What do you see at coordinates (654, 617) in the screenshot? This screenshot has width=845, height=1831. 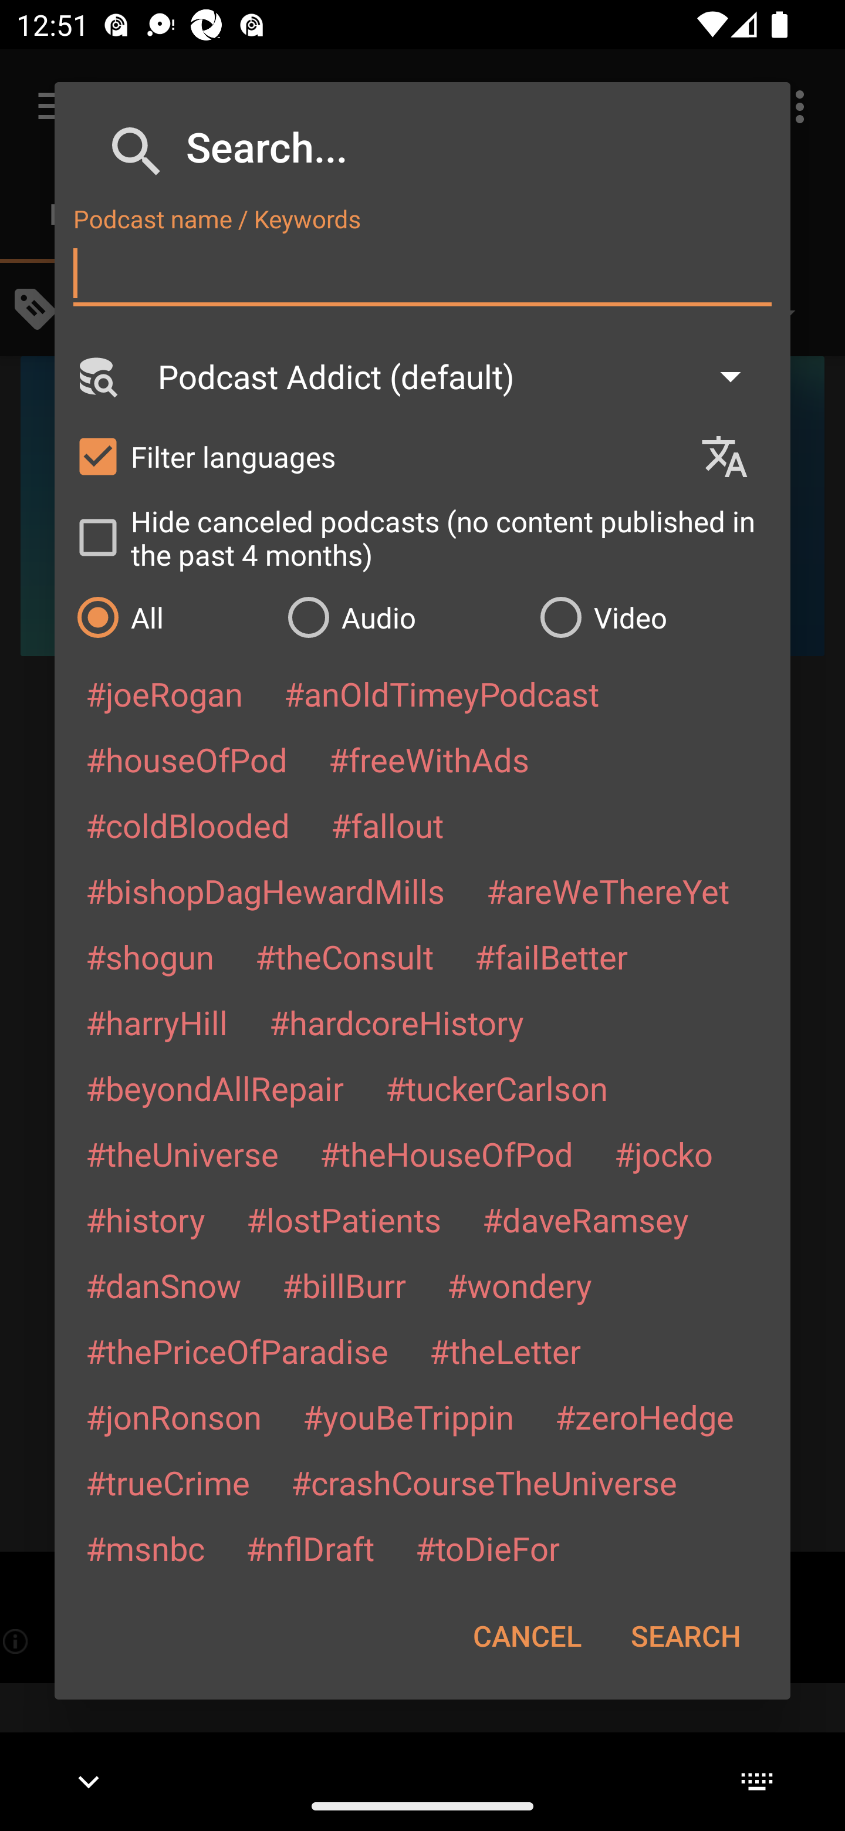 I see `Video` at bounding box center [654, 617].